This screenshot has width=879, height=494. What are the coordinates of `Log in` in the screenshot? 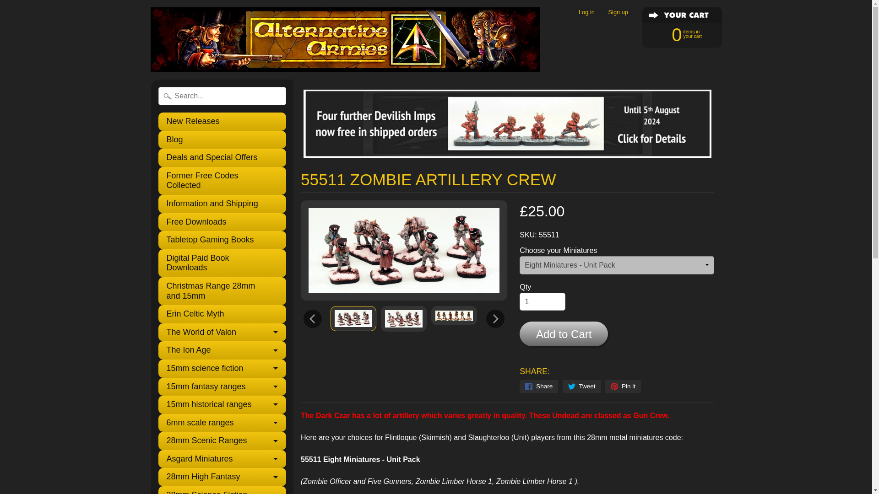 It's located at (586, 12).